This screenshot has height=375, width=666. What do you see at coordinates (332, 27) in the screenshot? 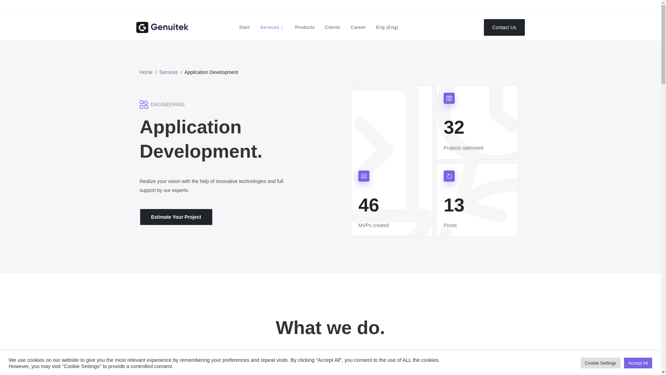
I see `Clients` at bounding box center [332, 27].